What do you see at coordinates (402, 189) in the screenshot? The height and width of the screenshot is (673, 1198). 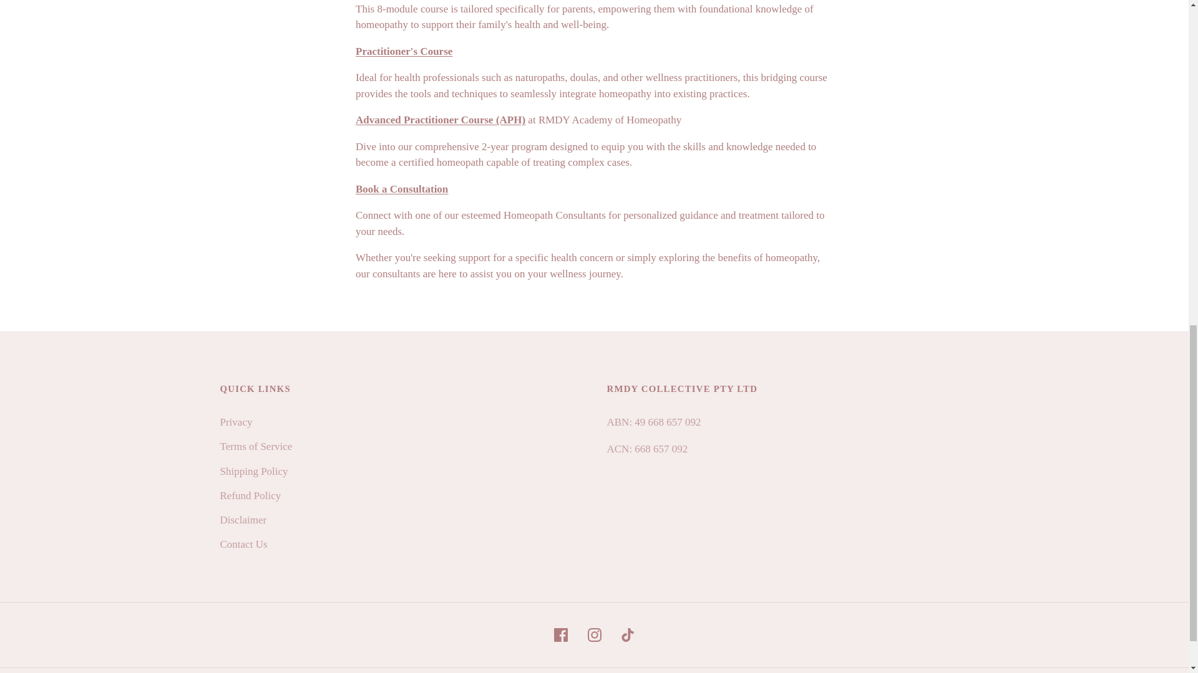 I see `Book a Consultation` at bounding box center [402, 189].